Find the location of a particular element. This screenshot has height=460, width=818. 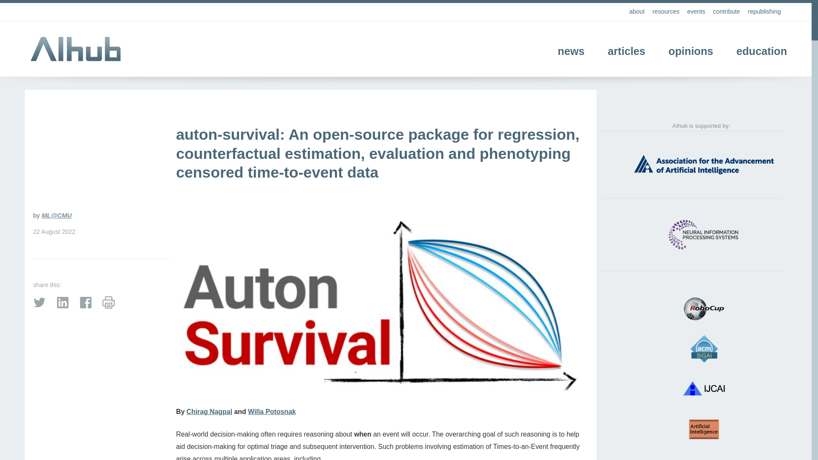

Chirag Nagpal is located at coordinates (209, 411).